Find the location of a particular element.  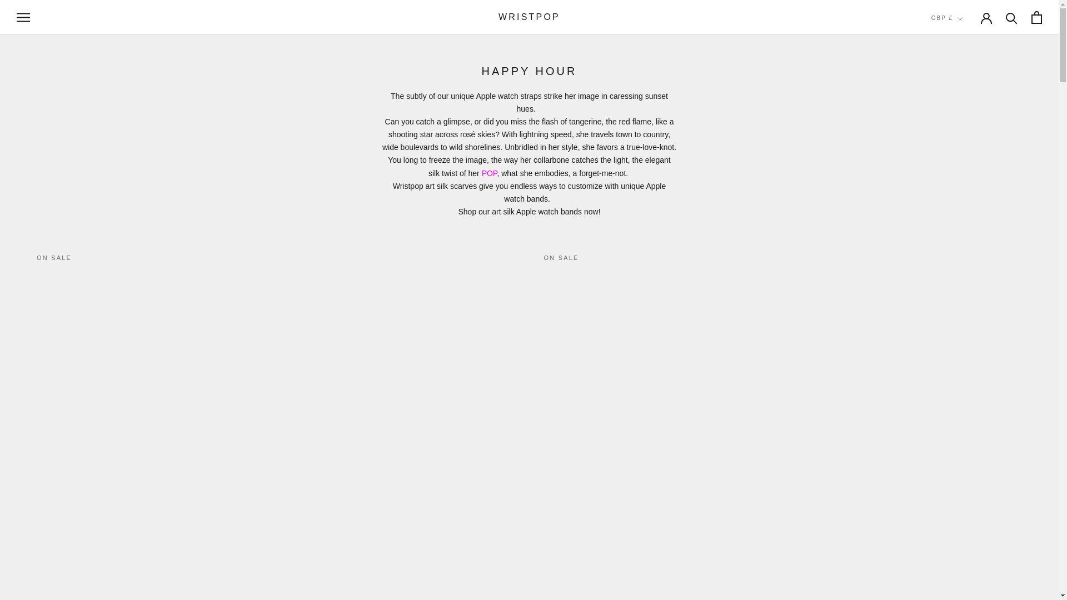

BAM is located at coordinates (966, 160).